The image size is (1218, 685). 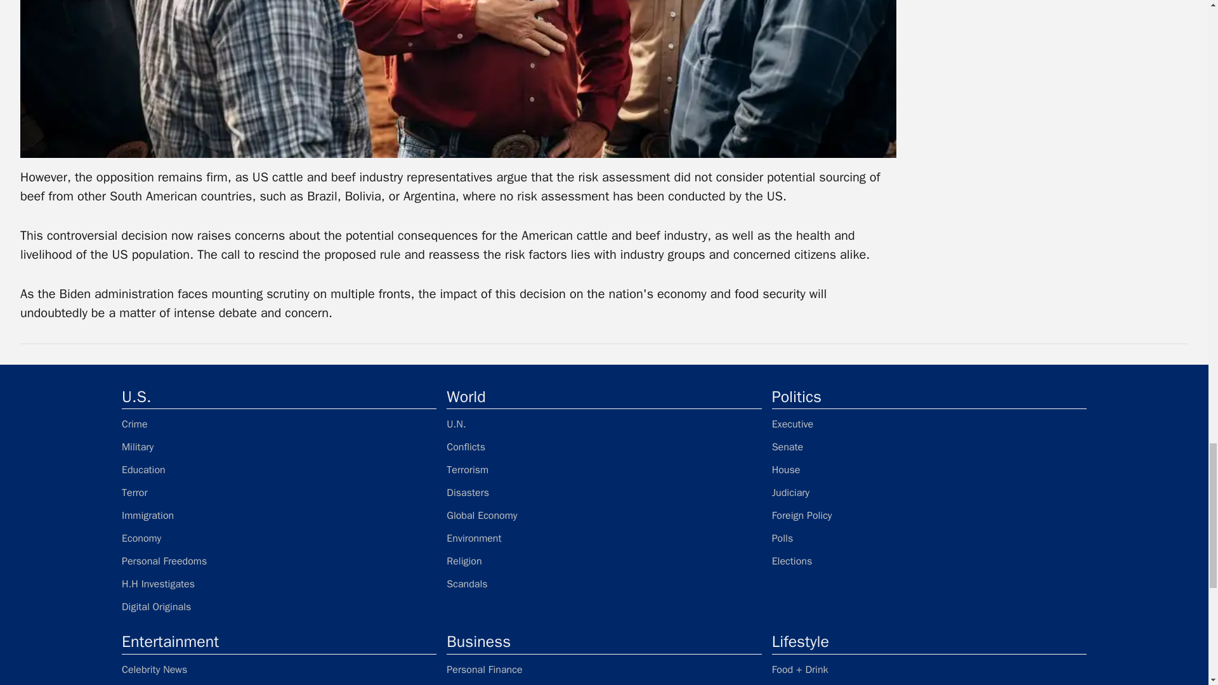 What do you see at coordinates (929, 396) in the screenshot?
I see `Politics` at bounding box center [929, 396].